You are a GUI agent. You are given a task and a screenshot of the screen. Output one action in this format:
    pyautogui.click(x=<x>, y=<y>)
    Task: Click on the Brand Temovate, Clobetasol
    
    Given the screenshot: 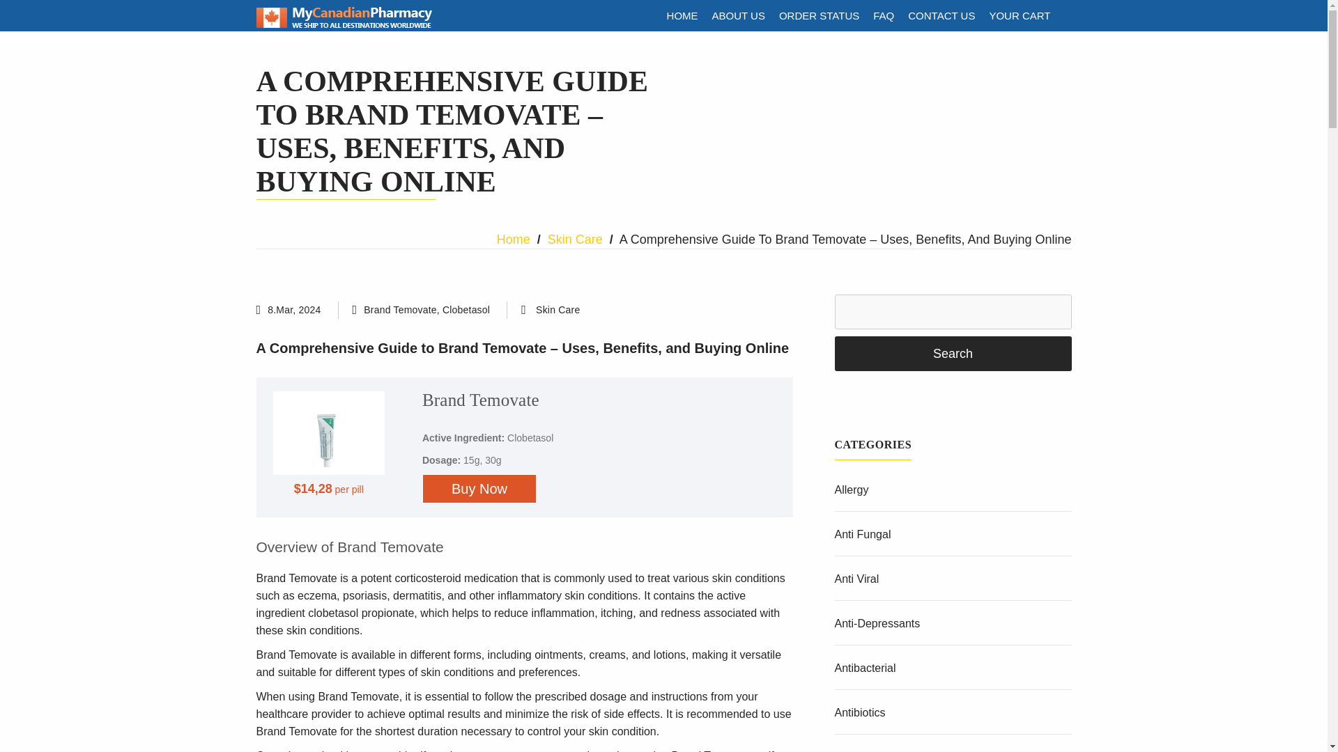 What is the action you would take?
    pyautogui.click(x=426, y=309)
    